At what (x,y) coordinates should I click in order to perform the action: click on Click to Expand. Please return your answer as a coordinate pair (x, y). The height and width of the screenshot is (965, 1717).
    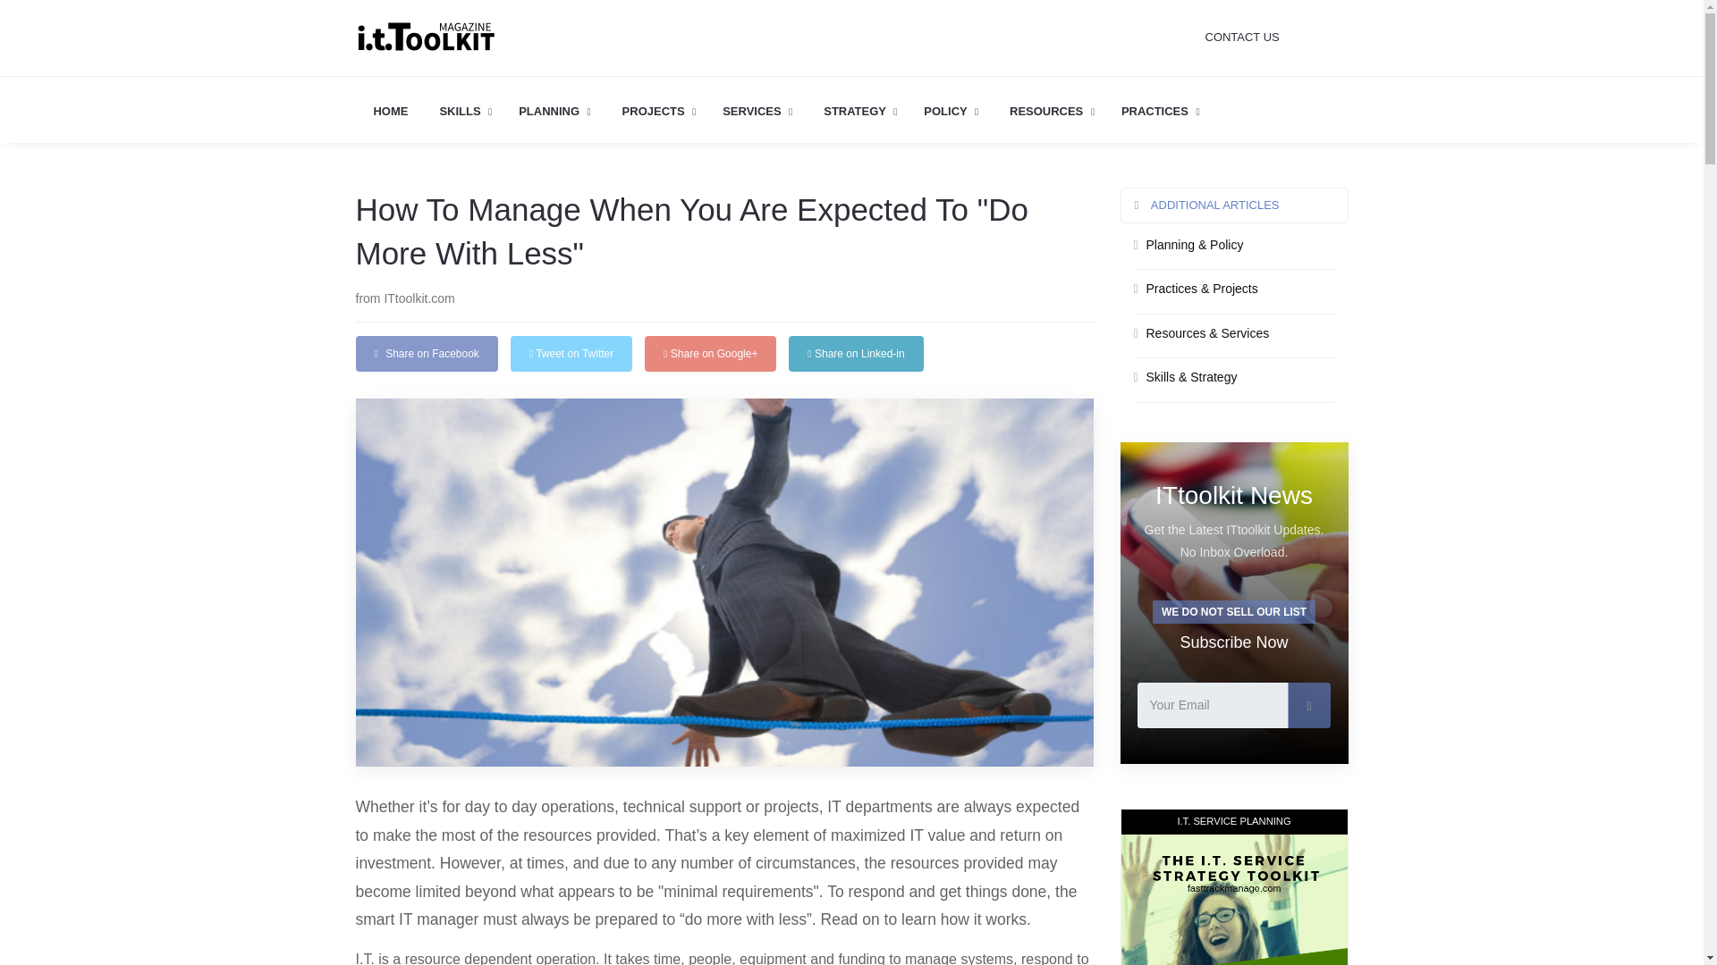
    Looking at the image, I should click on (951, 112).